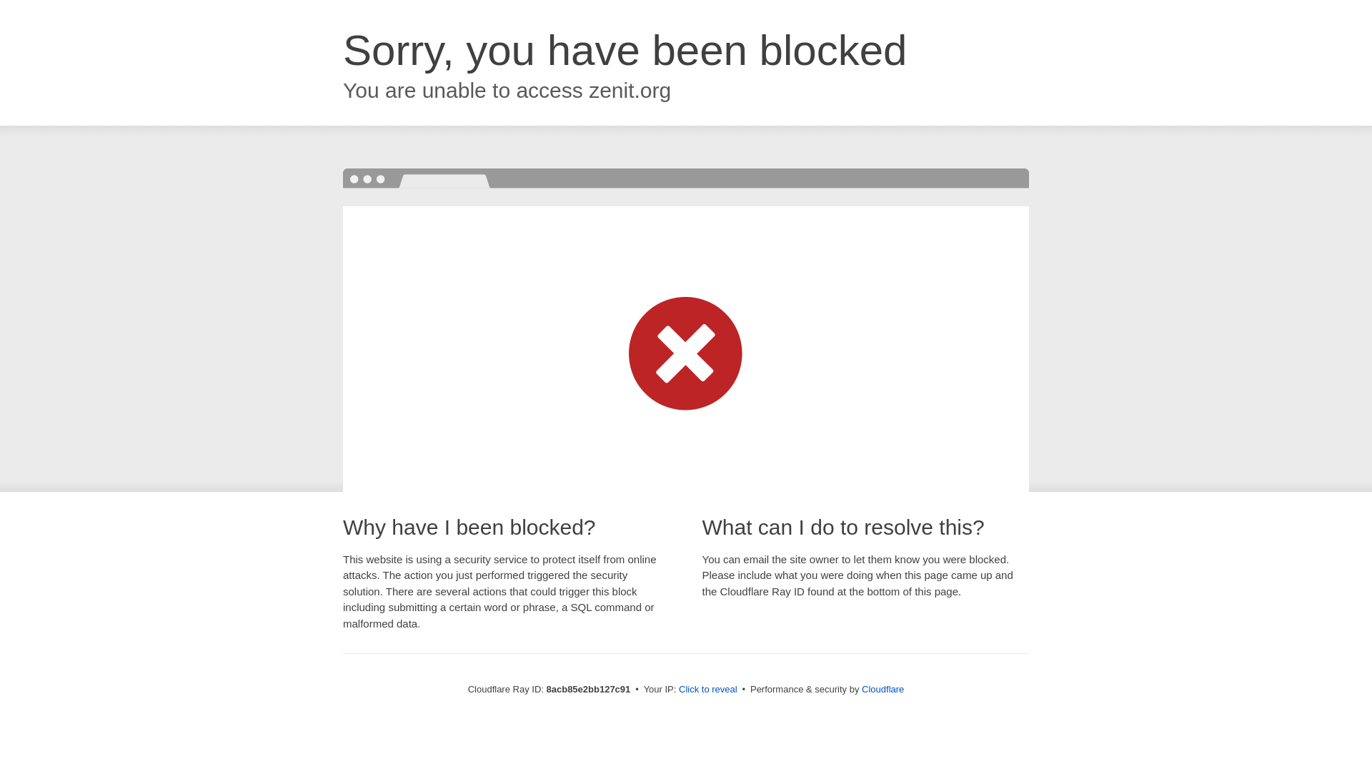 The image size is (1372, 771). I want to click on Cloudflare, so click(883, 689).